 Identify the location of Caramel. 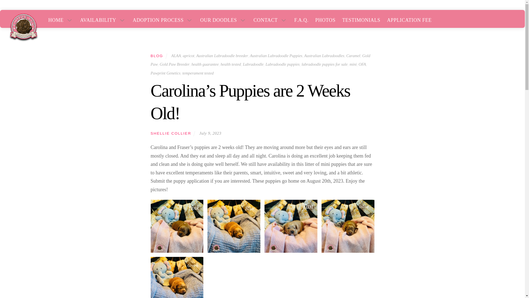
(353, 56).